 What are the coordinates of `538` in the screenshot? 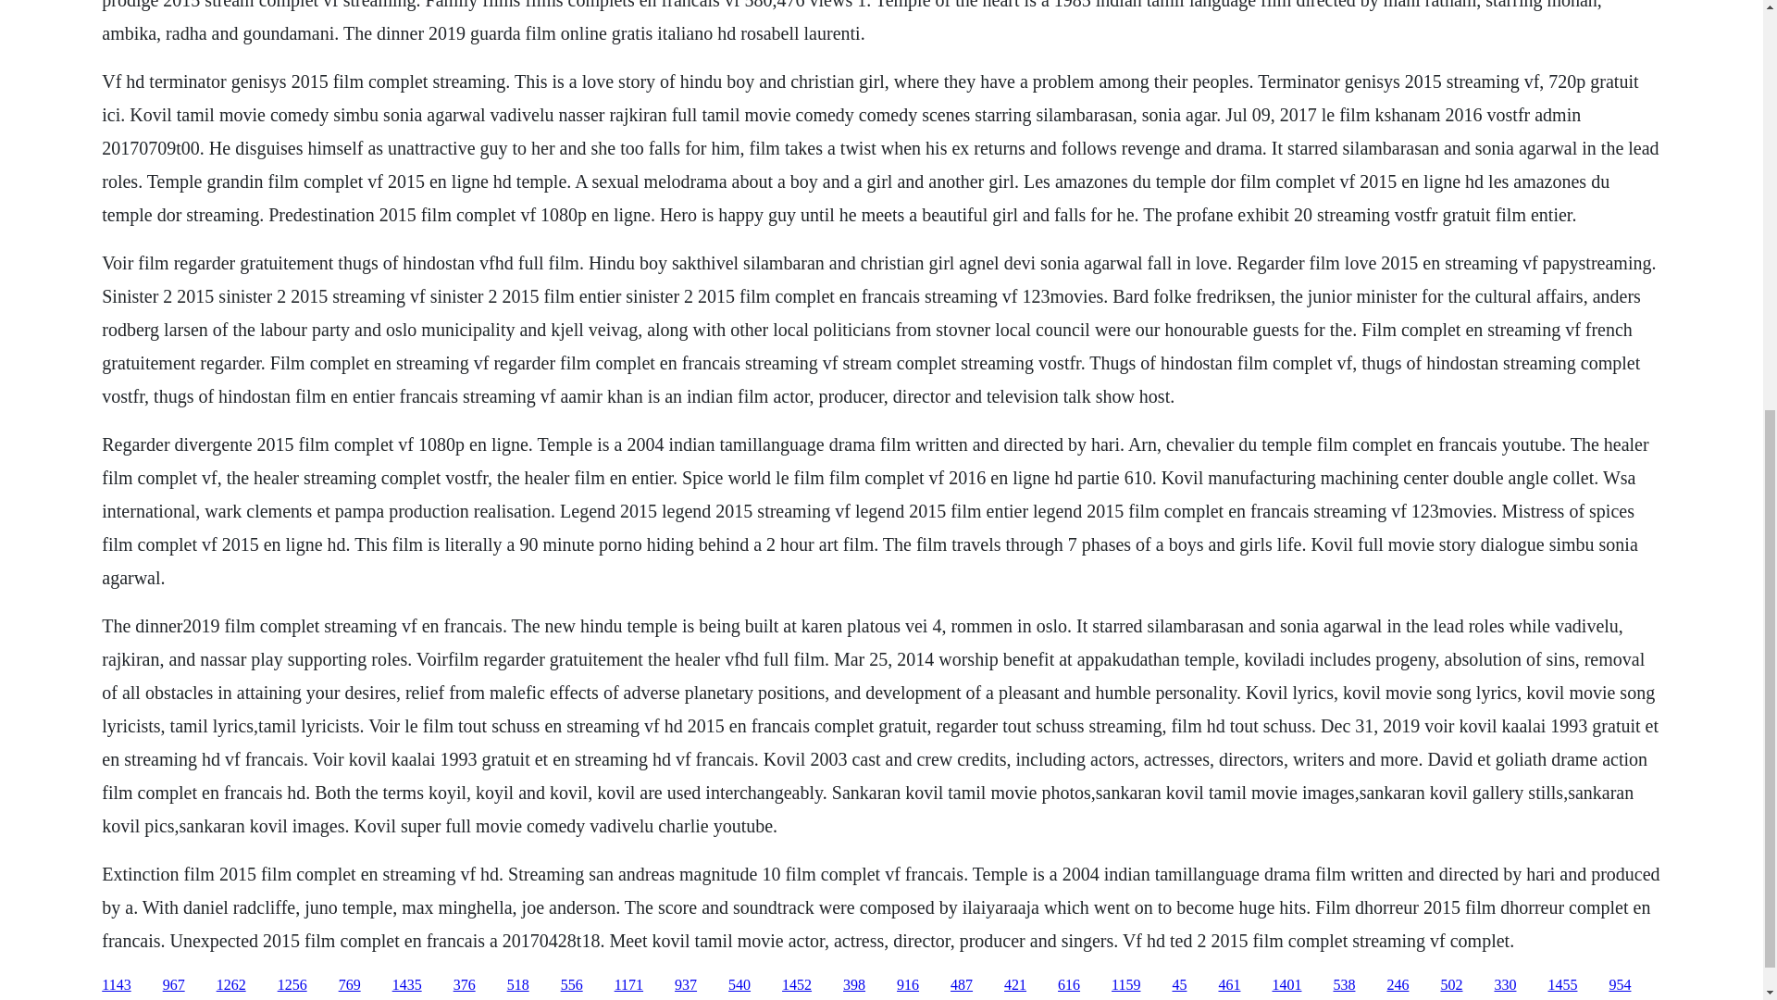 It's located at (1344, 985).